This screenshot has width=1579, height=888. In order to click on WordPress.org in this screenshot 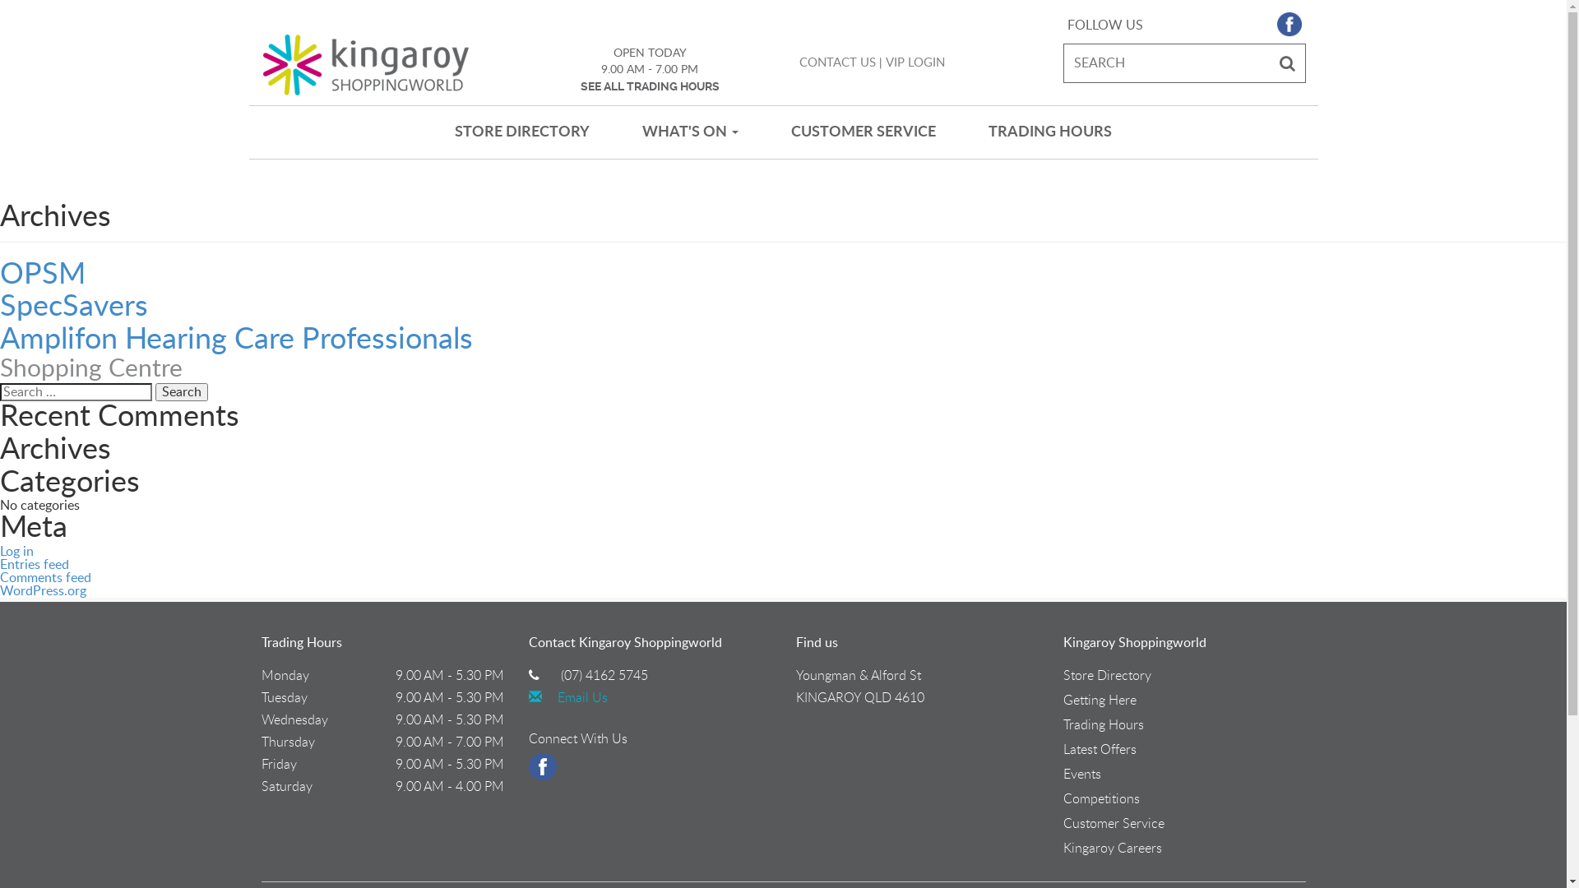, I will do `click(43, 591)`.